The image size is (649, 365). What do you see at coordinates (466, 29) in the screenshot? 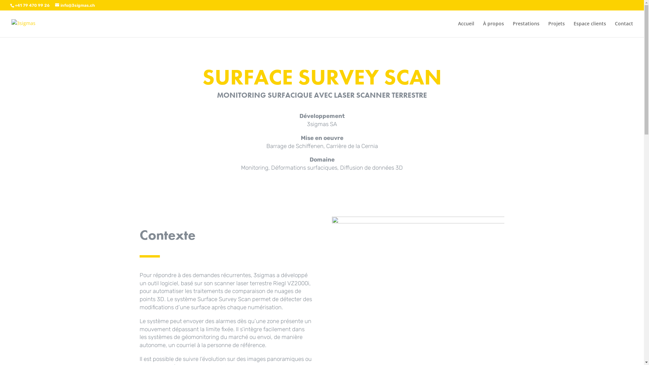
I see `Accueil` at bounding box center [466, 29].